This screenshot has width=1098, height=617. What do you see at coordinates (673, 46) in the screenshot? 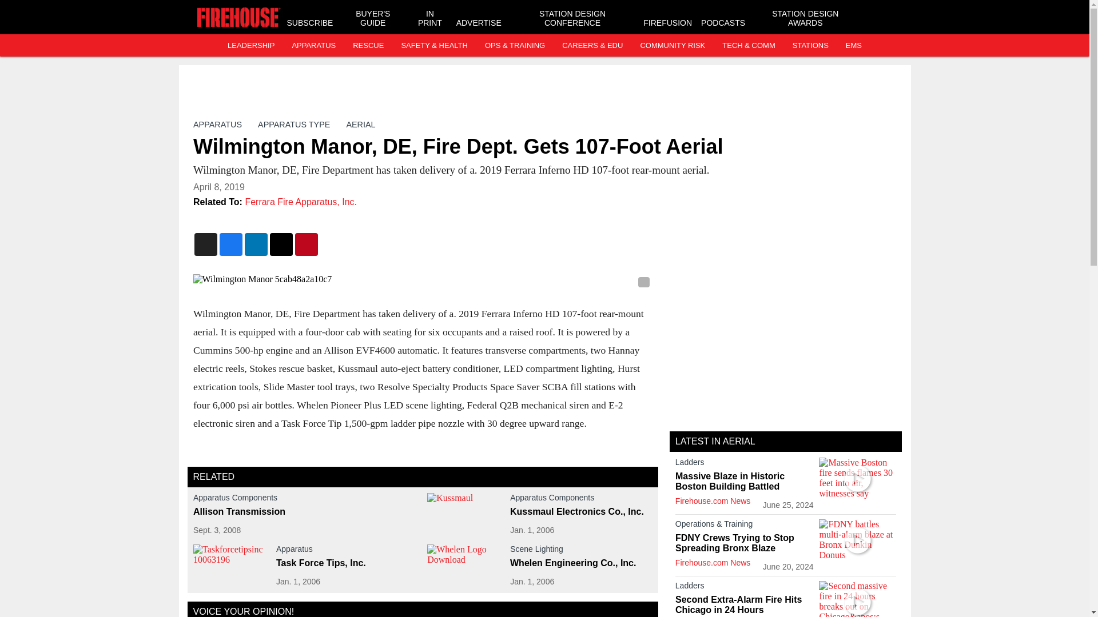
I see `COMMUNITY RISK` at bounding box center [673, 46].